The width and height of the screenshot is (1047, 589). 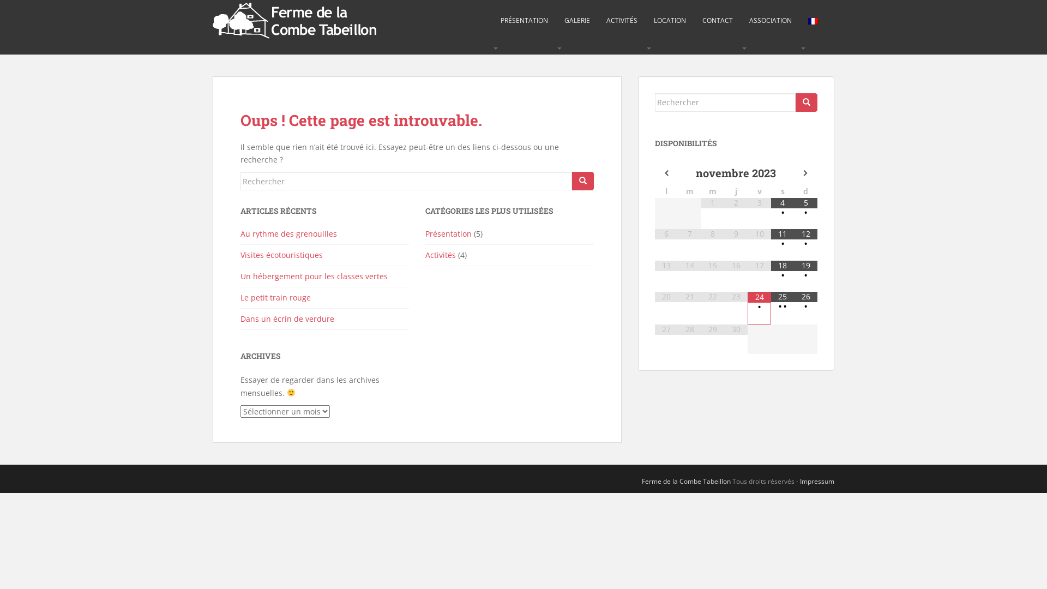 I want to click on Ferme de la Combe Tabeillon, so click(x=686, y=481).